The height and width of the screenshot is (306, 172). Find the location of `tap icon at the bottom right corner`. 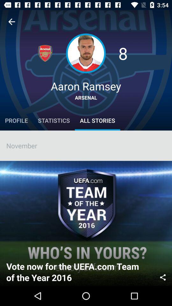

tap icon at the bottom right corner is located at coordinates (163, 277).